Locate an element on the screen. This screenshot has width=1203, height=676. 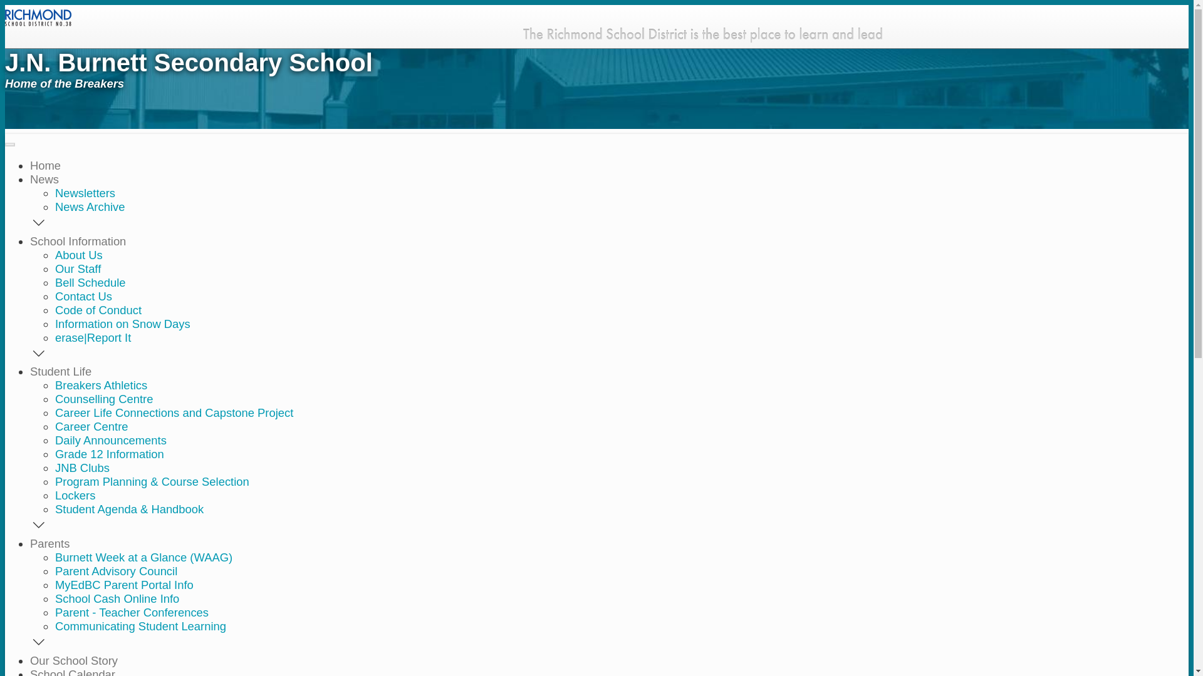
Burnett Week at a Glance (WAAG) is located at coordinates (144, 557).